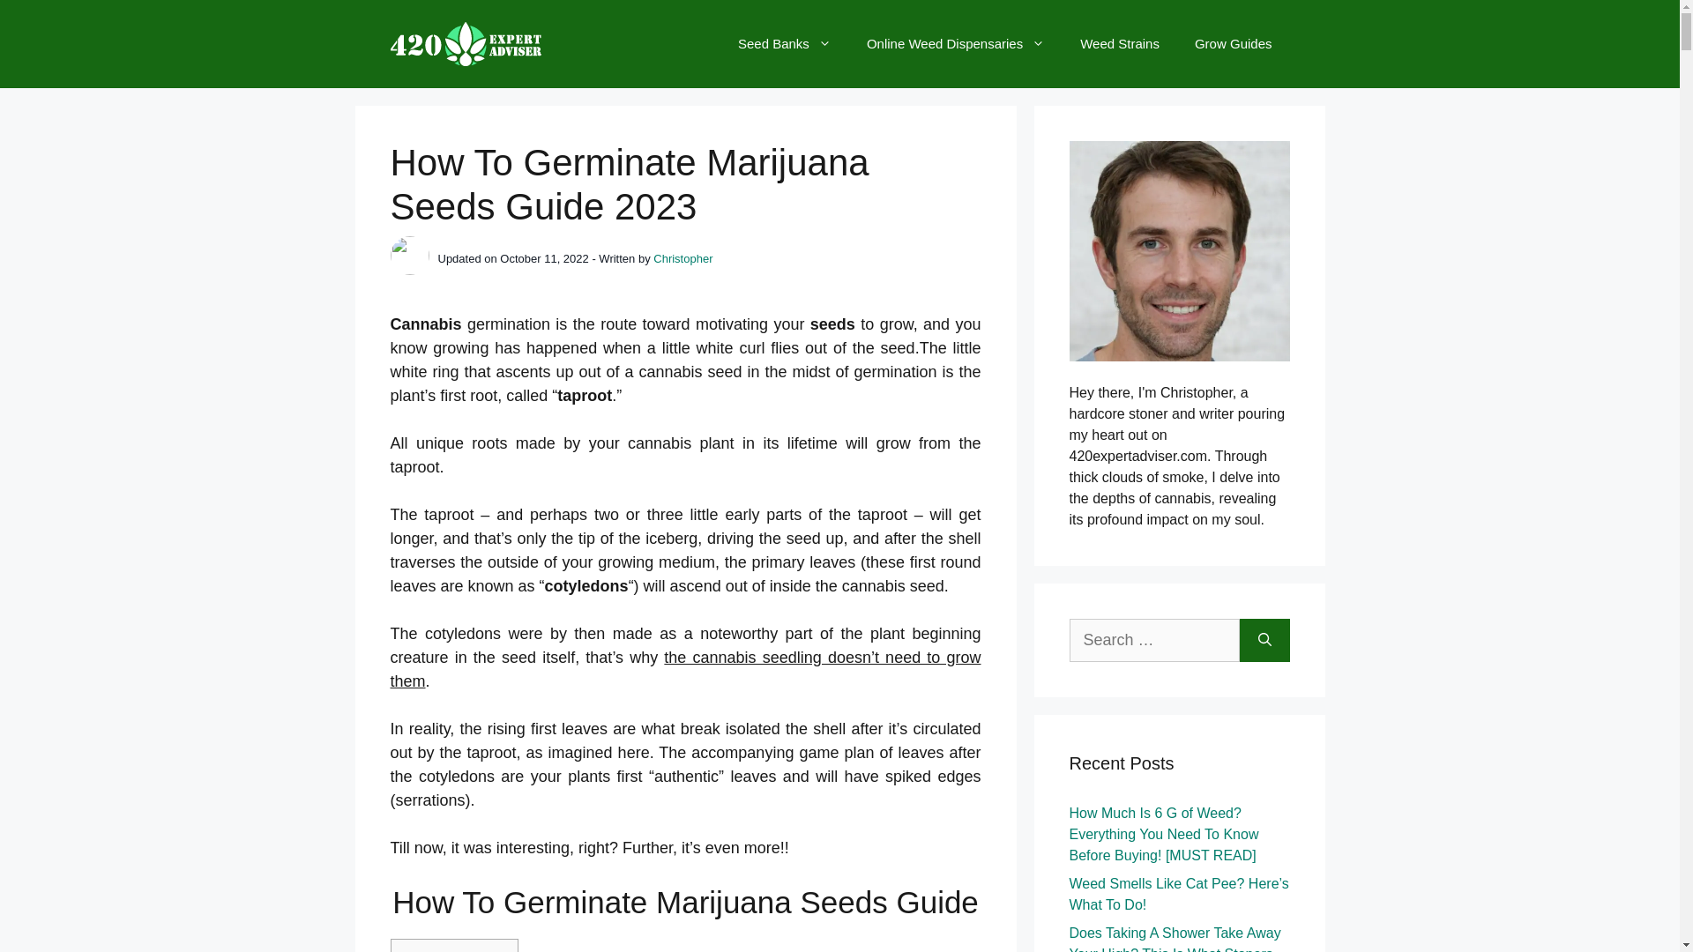 This screenshot has height=952, width=1693. Describe the element at coordinates (1234, 44) in the screenshot. I see `Grow Guides` at that location.